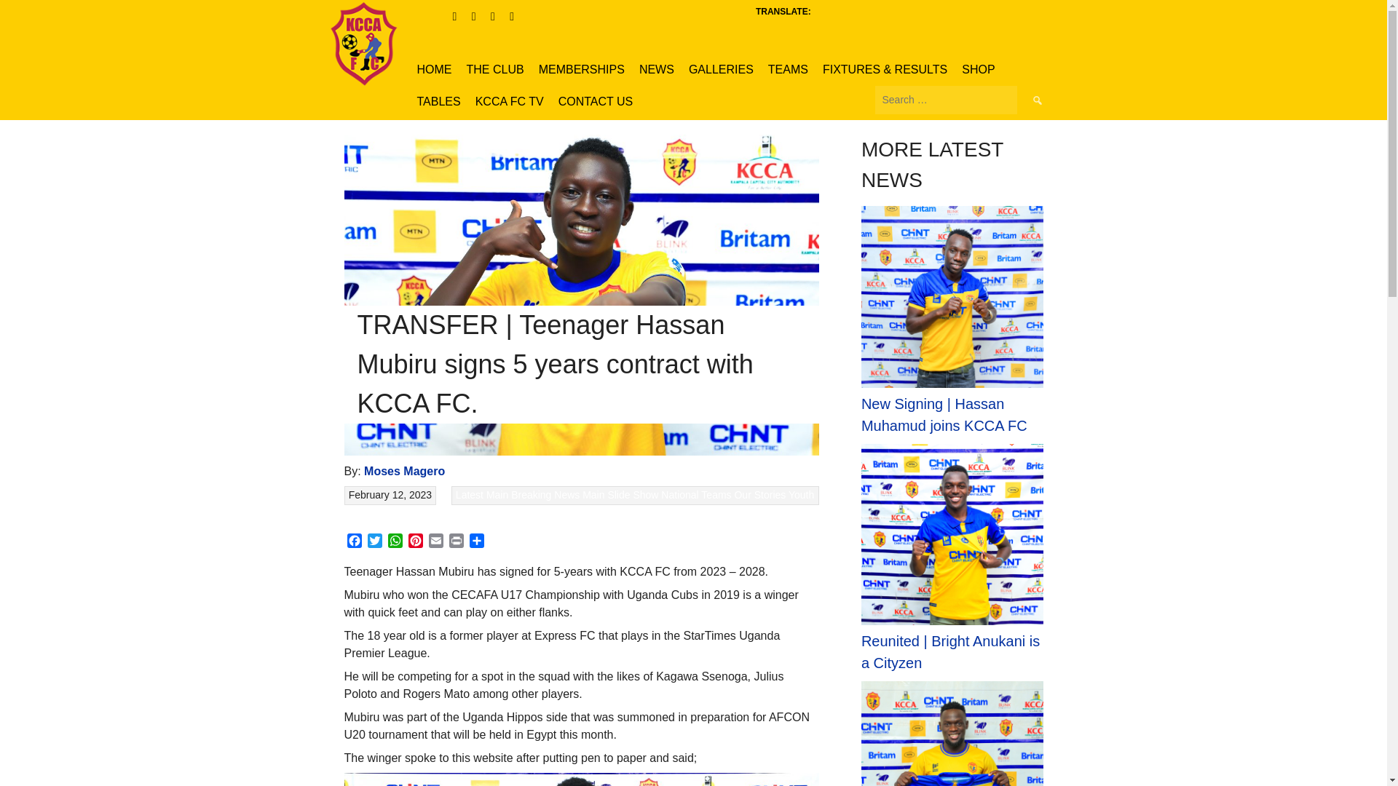  I want to click on CONTACT US, so click(596, 102).